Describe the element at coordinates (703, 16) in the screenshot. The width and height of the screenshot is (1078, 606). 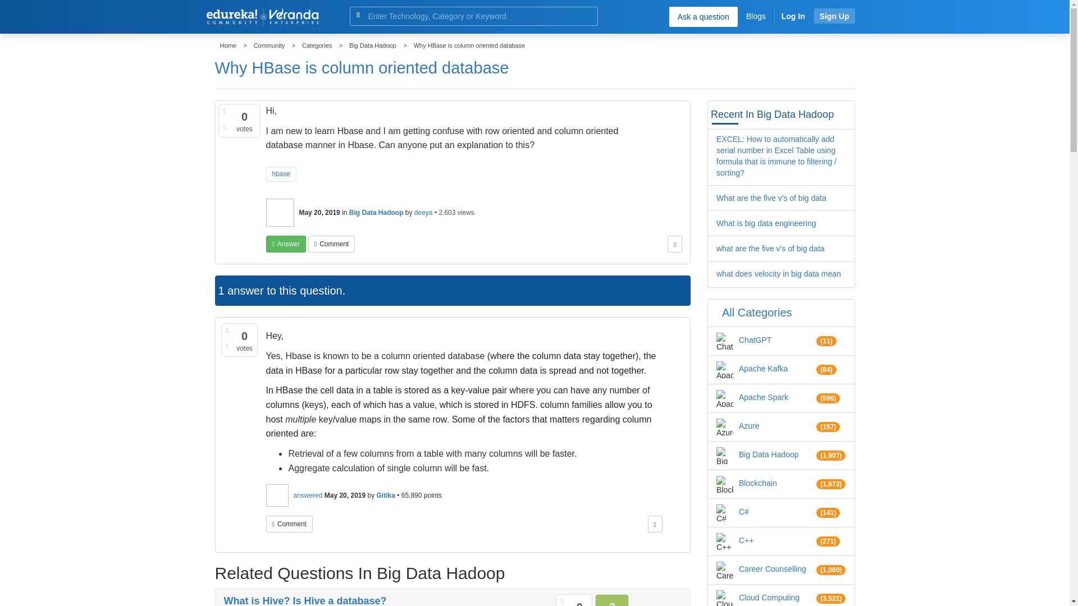
I see `Ask a question` at that location.